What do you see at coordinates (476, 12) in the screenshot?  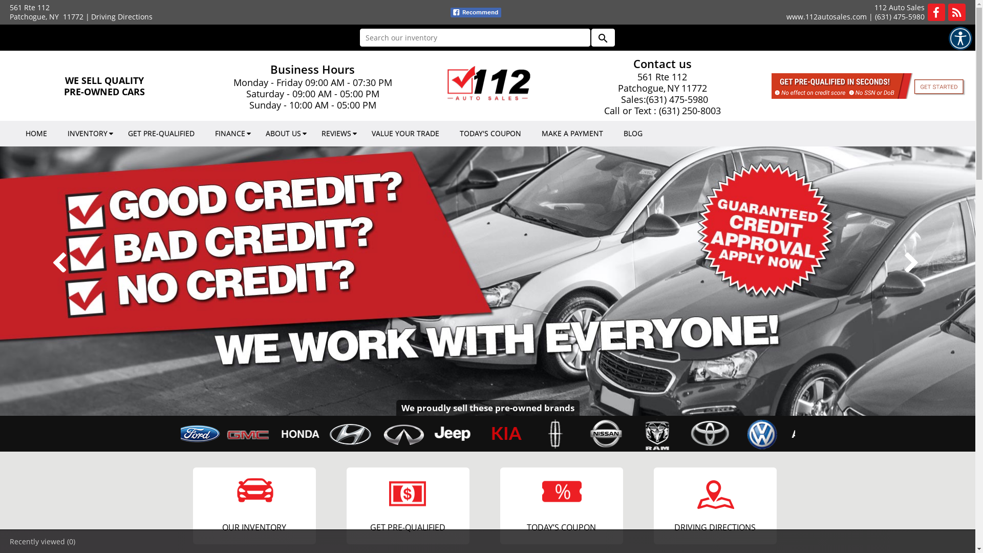 I see `fb recommend` at bounding box center [476, 12].